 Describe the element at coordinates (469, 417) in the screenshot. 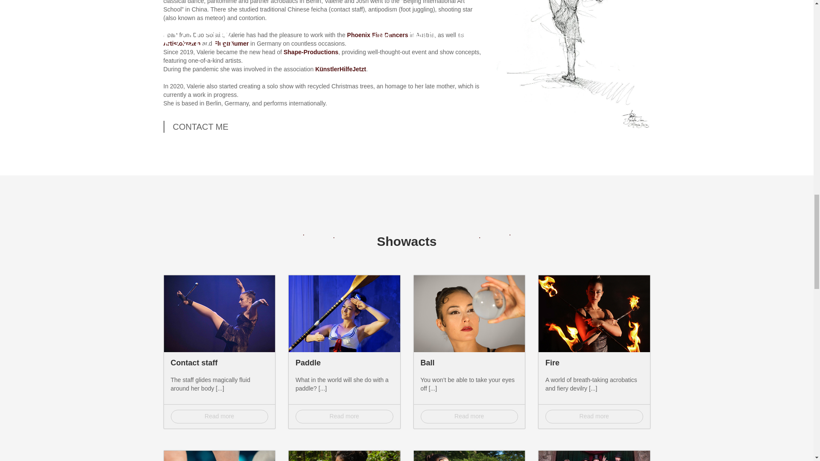

I see `Read more` at that location.